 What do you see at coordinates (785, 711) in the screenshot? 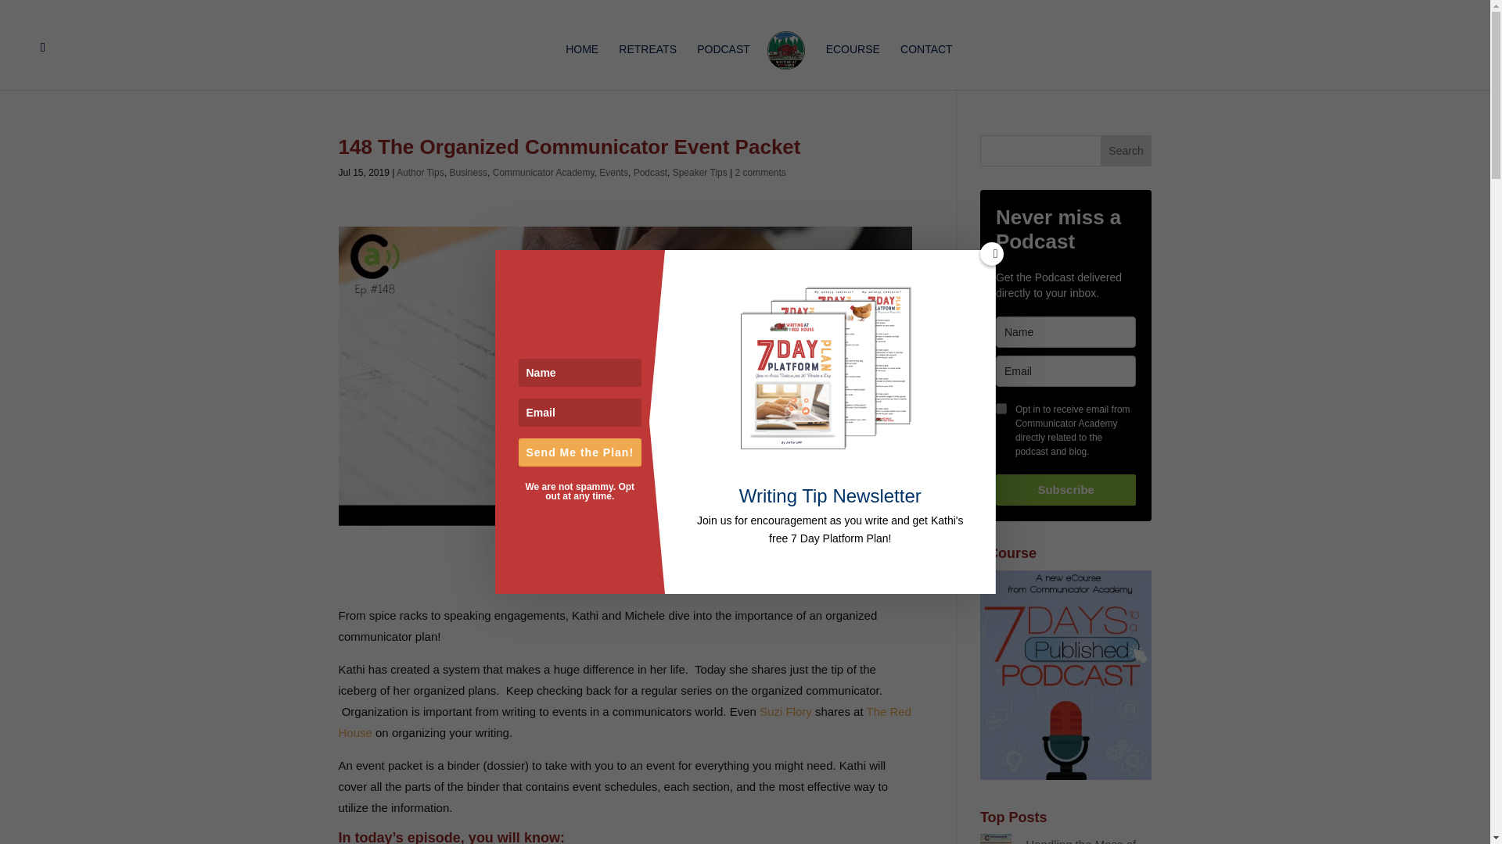
I see `Suzi Flory` at bounding box center [785, 711].